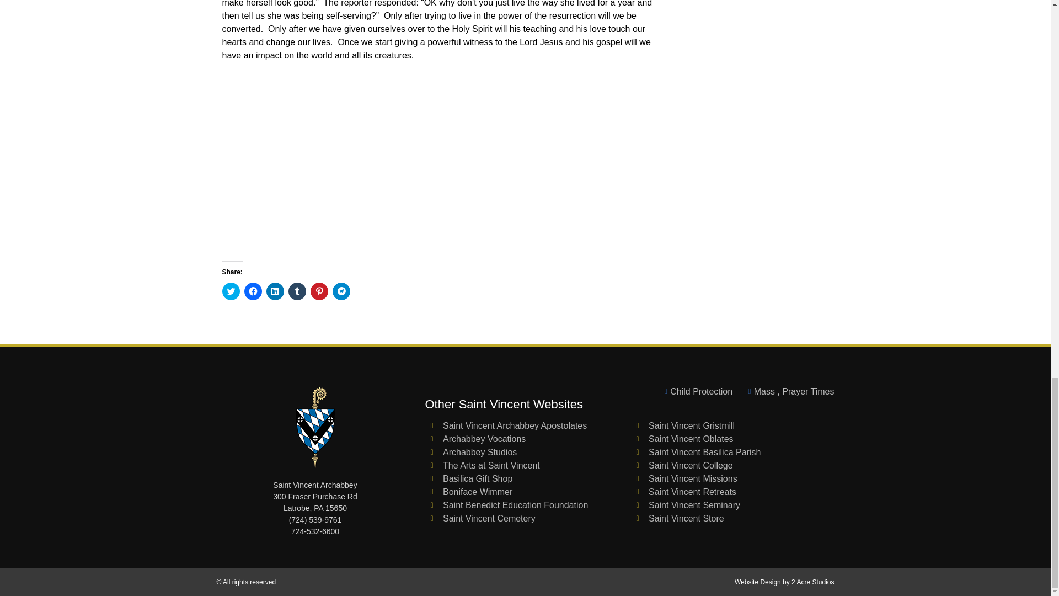 The width and height of the screenshot is (1059, 596). Describe the element at coordinates (341, 291) in the screenshot. I see `Click to share on Telegram` at that location.